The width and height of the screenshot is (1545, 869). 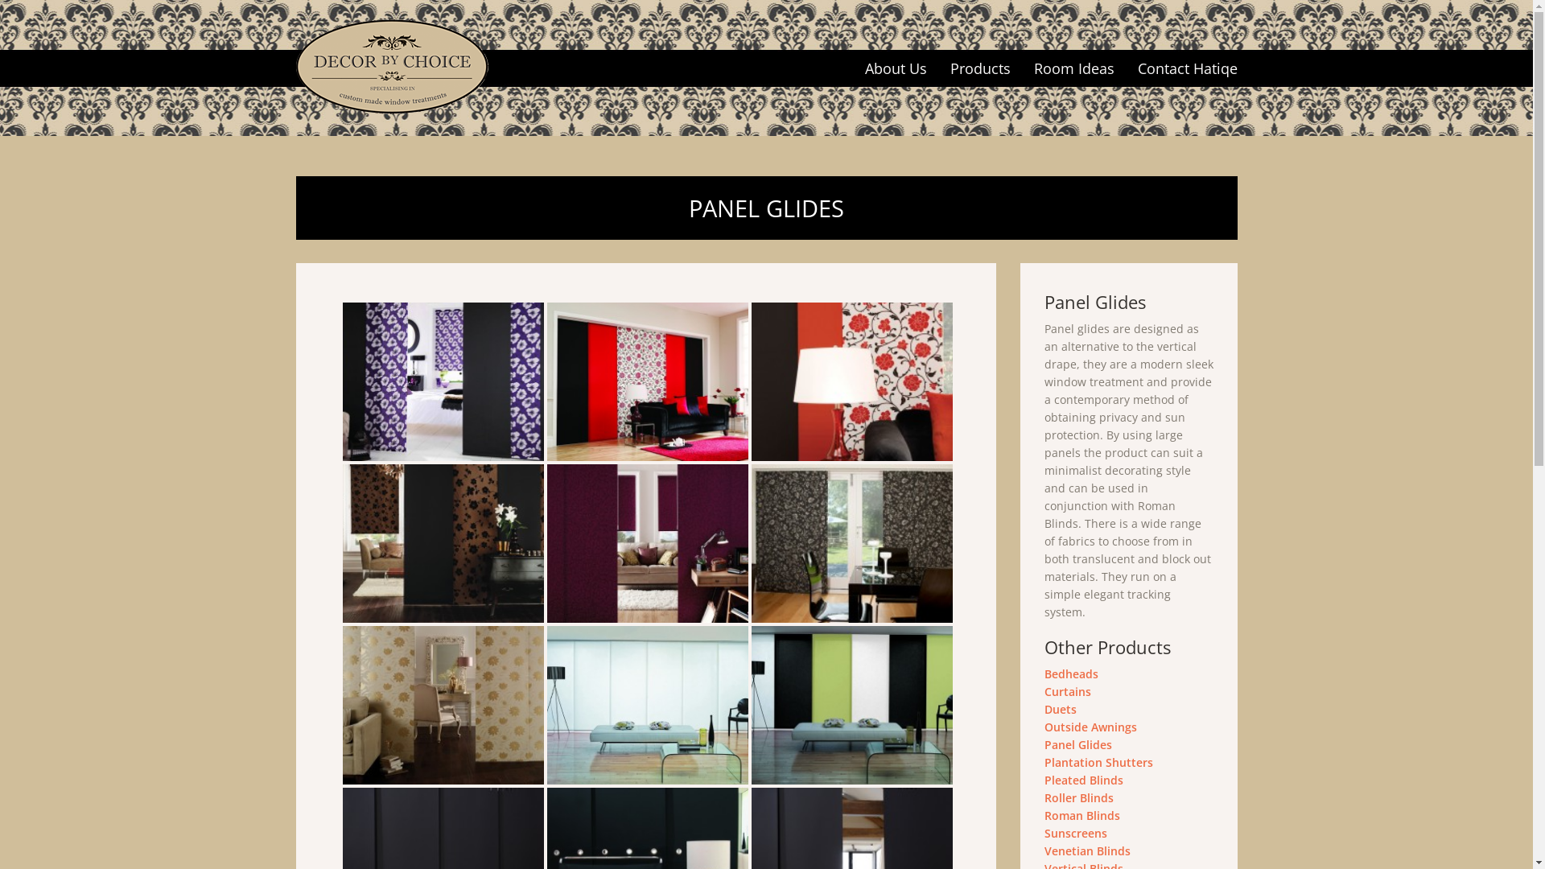 I want to click on Roman Blinds, so click(x=1082, y=816).